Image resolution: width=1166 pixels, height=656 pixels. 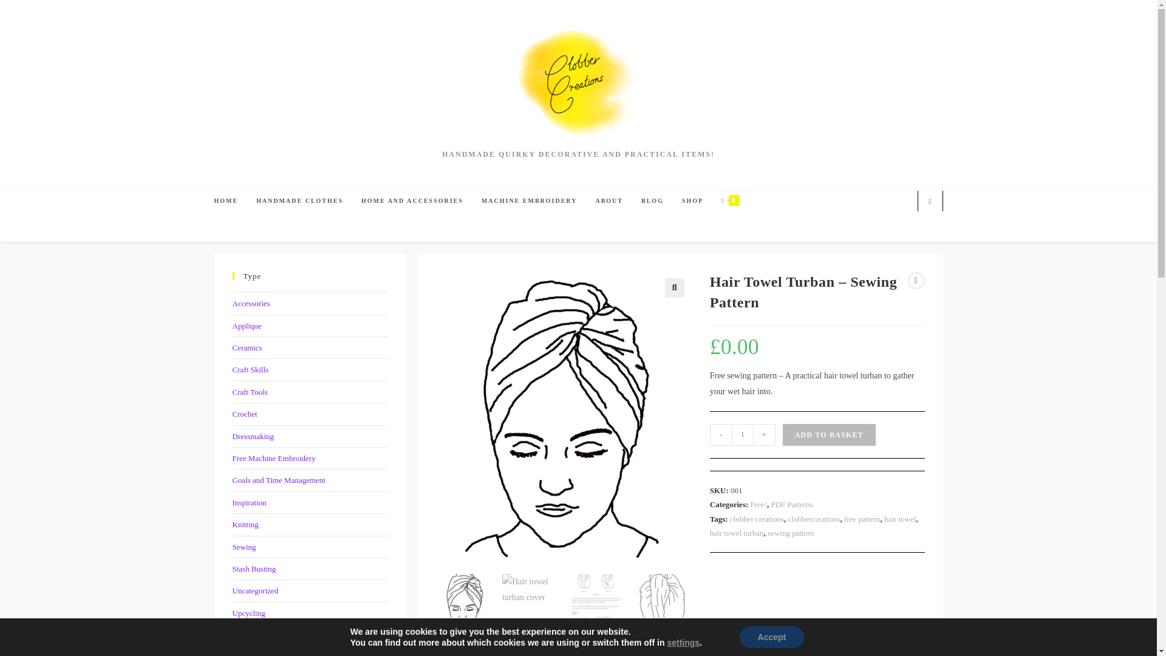 I want to click on ABOUT, so click(x=609, y=200).